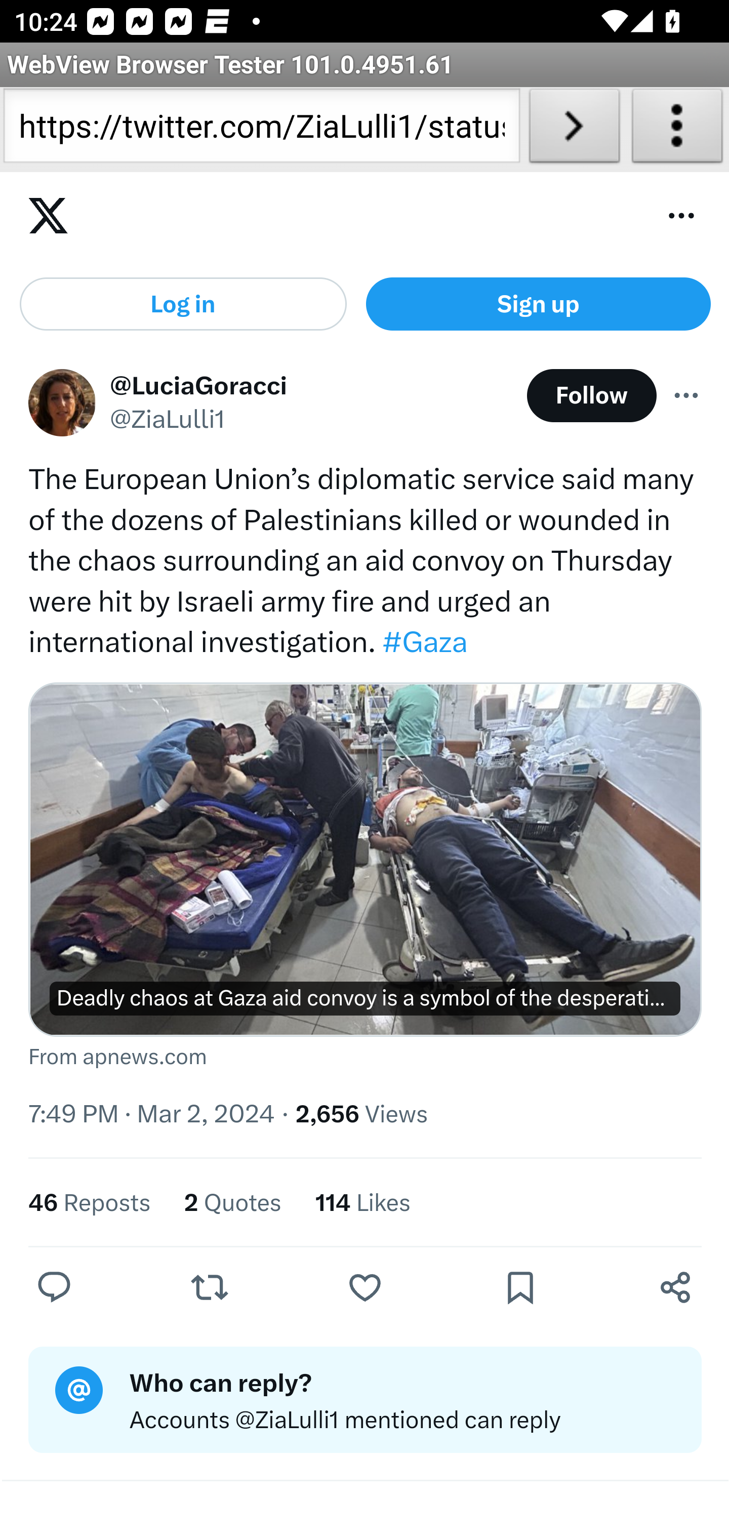 Image resolution: width=729 pixels, height=1539 pixels. Describe the element at coordinates (675, 1286) in the screenshot. I see `Share post` at that location.